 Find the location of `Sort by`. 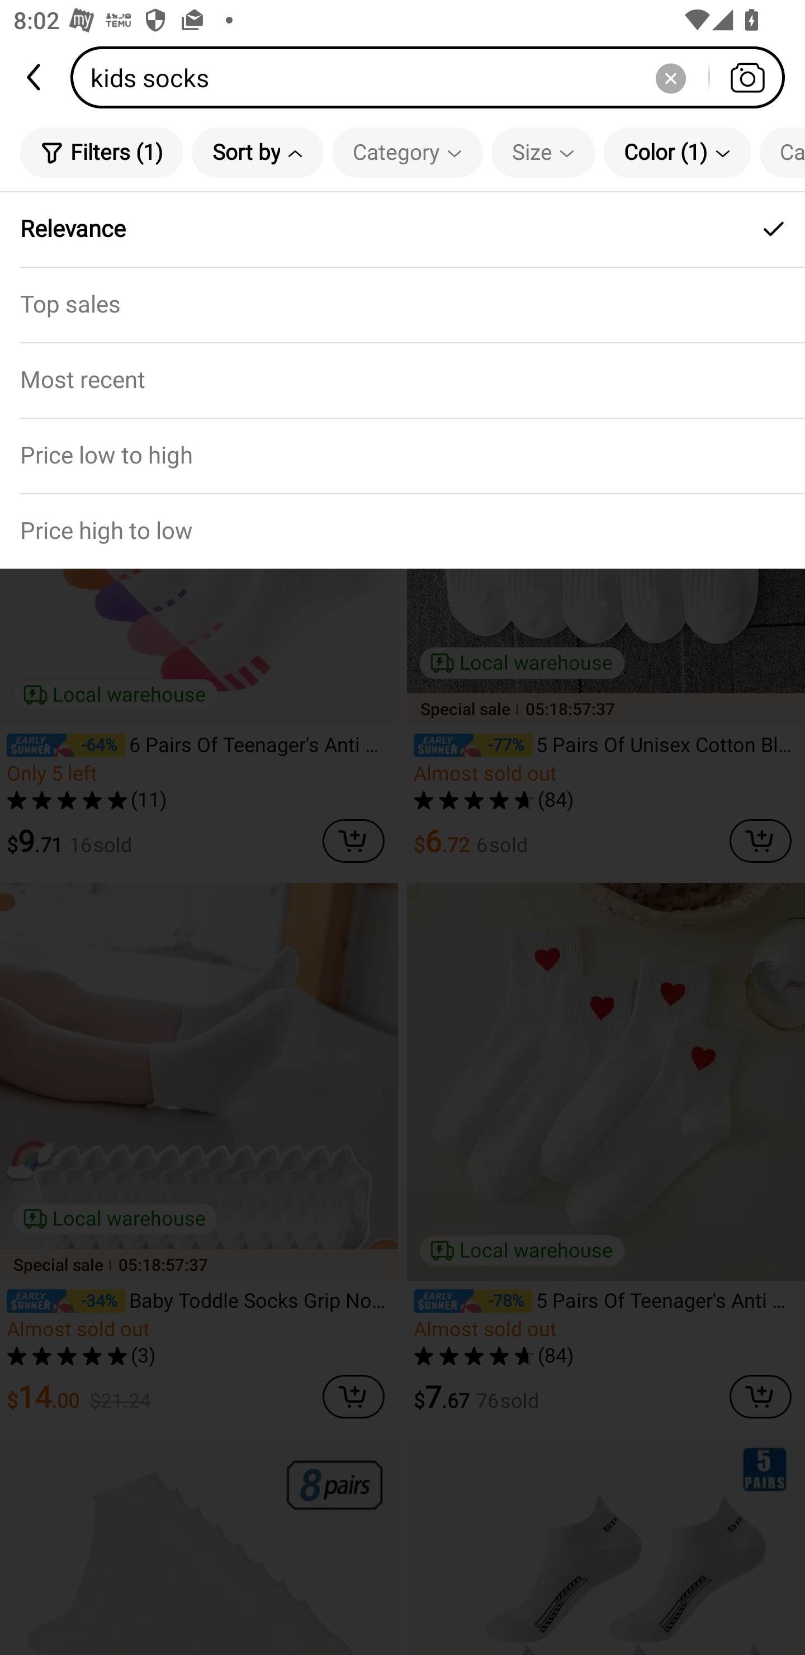

Sort by is located at coordinates (257, 152).